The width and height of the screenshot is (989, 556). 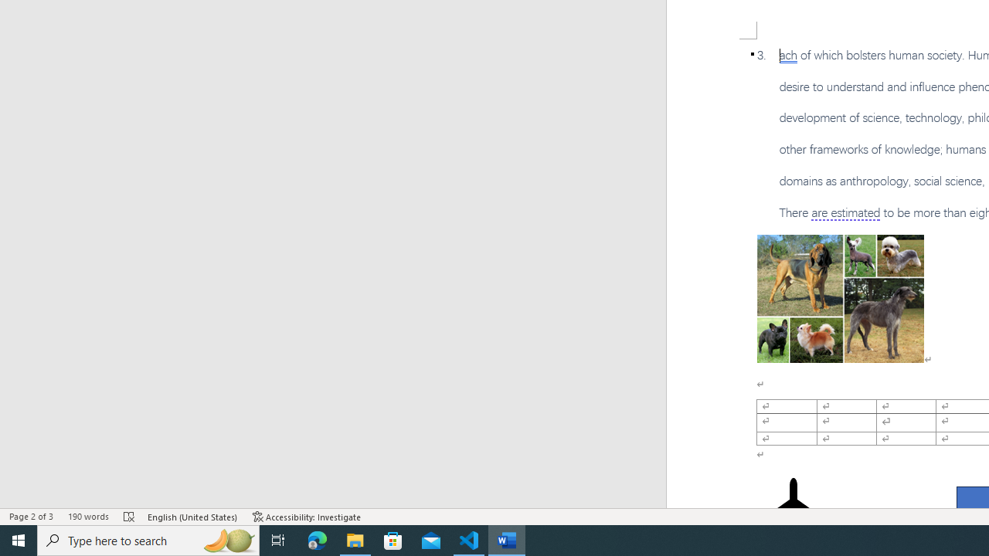 I want to click on Morphological variation in six dogs, so click(x=841, y=298).